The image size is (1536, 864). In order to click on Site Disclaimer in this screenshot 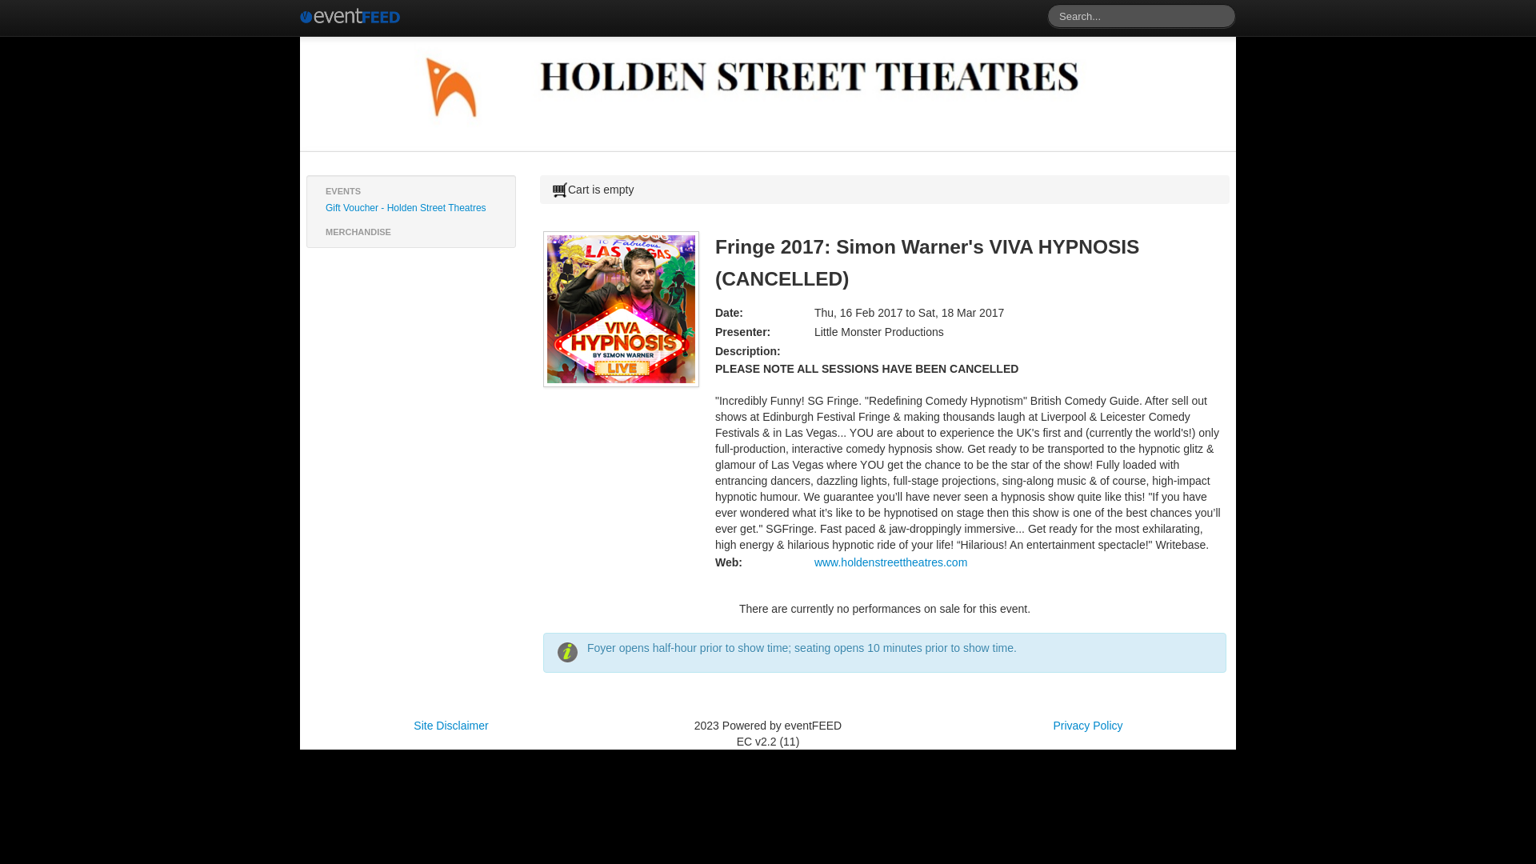, I will do `click(451, 726)`.